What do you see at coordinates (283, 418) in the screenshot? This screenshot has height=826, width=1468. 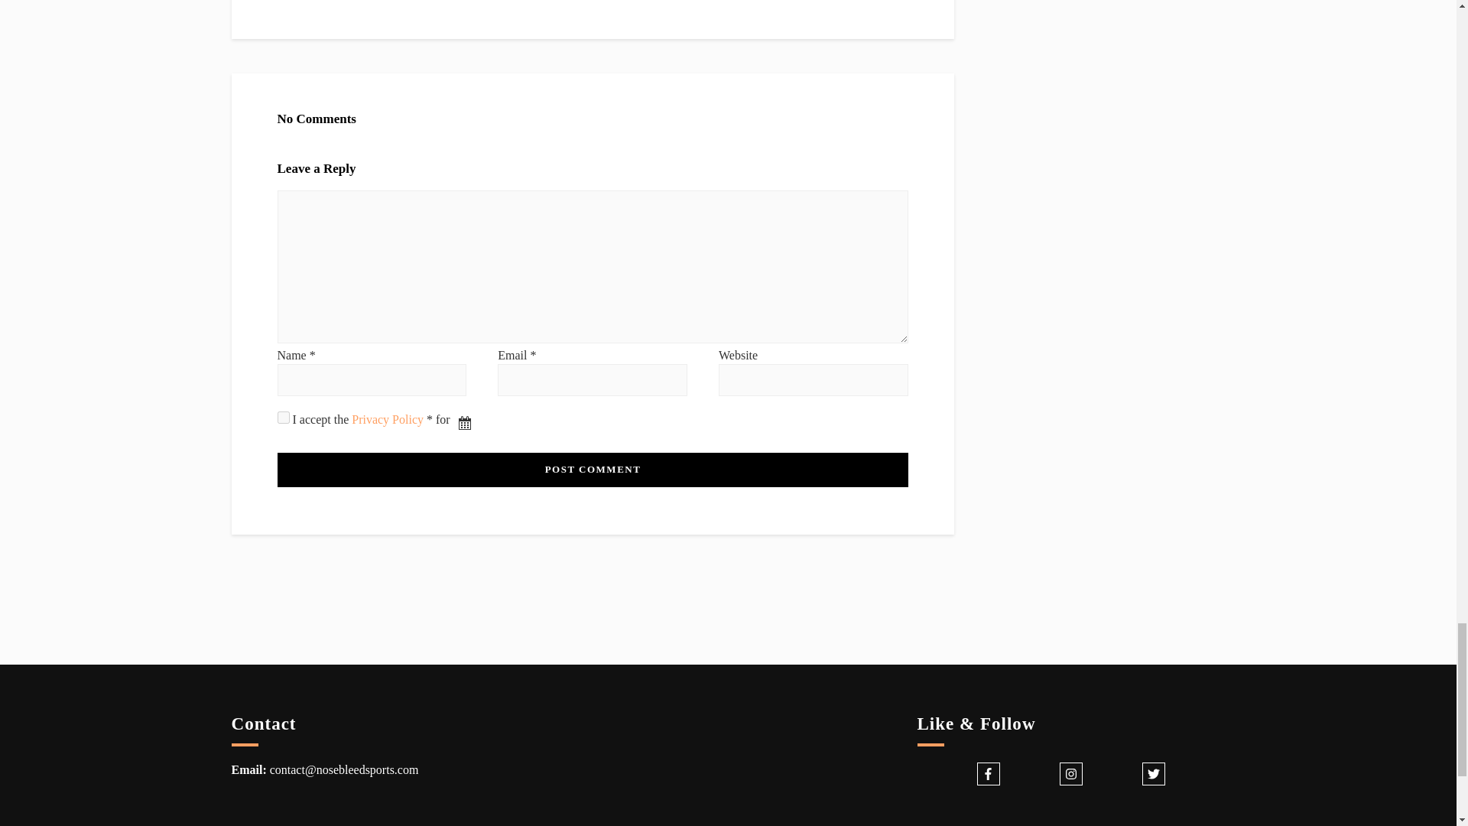 I see `1` at bounding box center [283, 418].